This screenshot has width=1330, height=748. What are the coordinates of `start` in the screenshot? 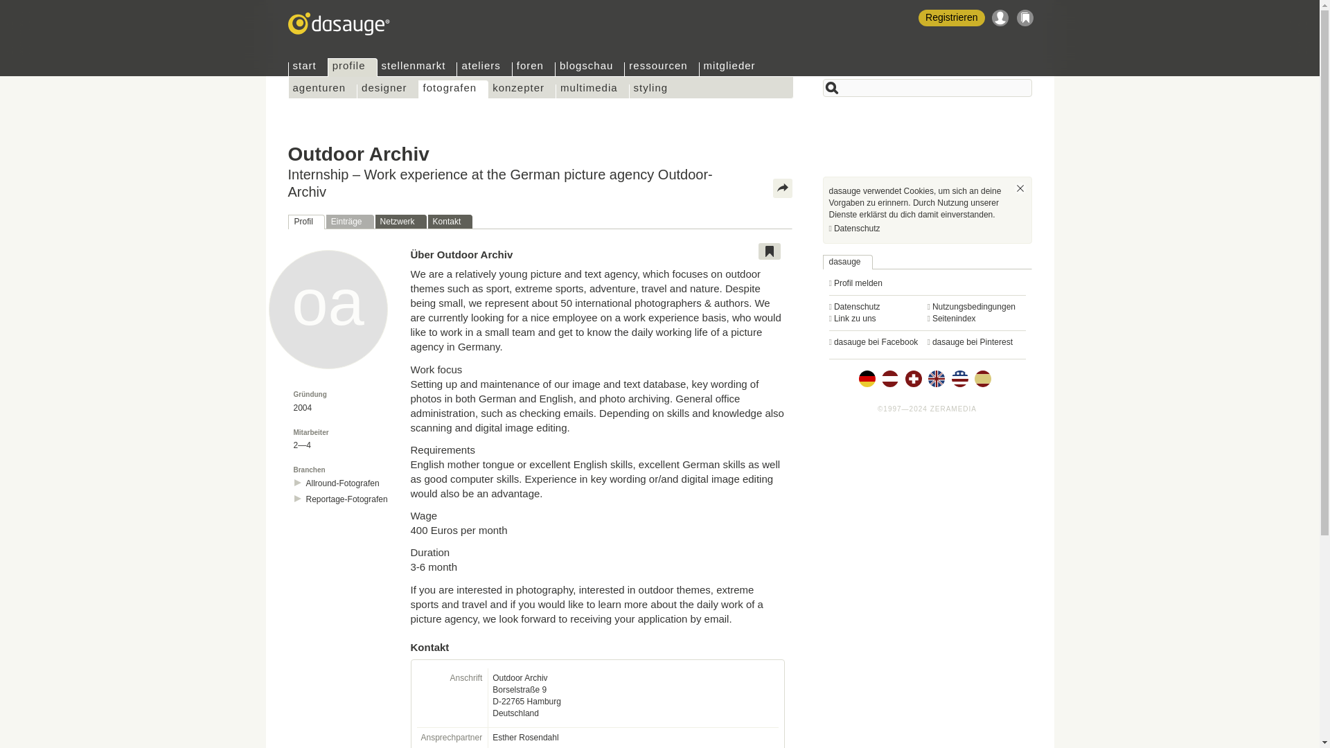 It's located at (308, 69).